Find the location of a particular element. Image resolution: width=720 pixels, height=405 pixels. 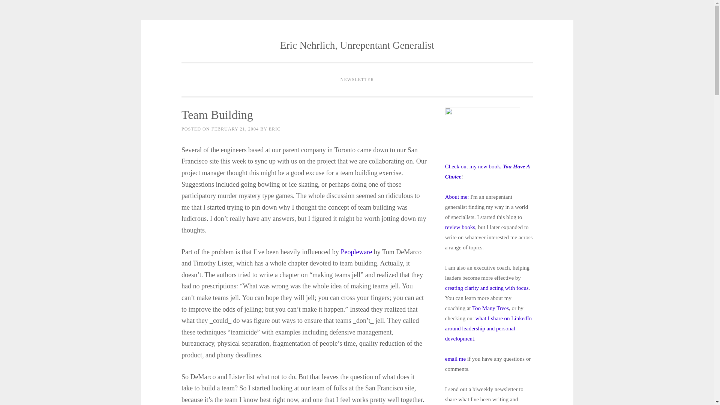

Eric Nehrlich, Unrepentant Generalist is located at coordinates (357, 45).